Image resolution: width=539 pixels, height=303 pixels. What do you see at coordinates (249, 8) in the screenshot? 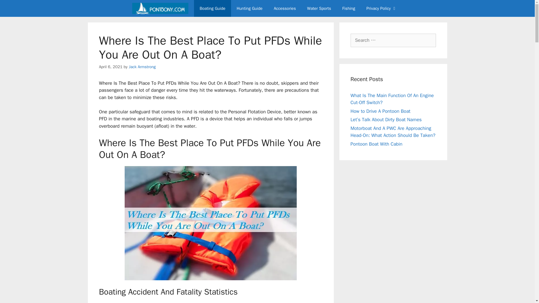
I see `Hunting Guide` at bounding box center [249, 8].